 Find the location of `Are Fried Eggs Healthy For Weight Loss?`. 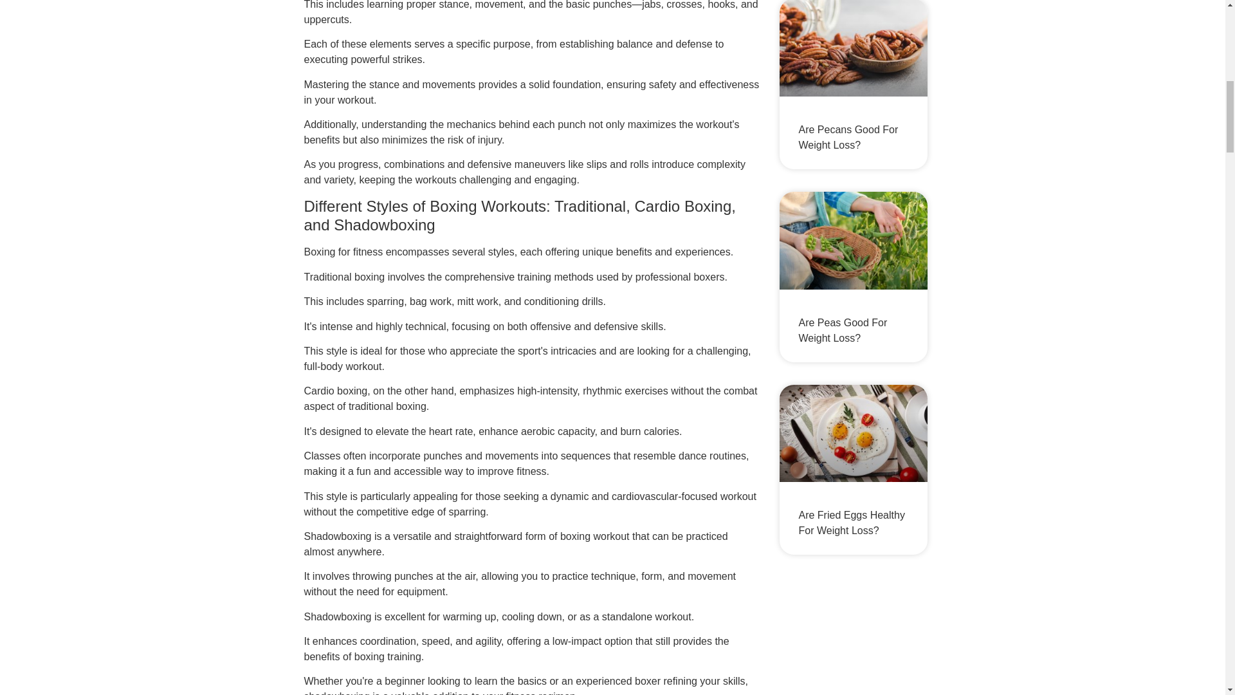

Are Fried Eggs Healthy For Weight Loss? is located at coordinates (852, 523).